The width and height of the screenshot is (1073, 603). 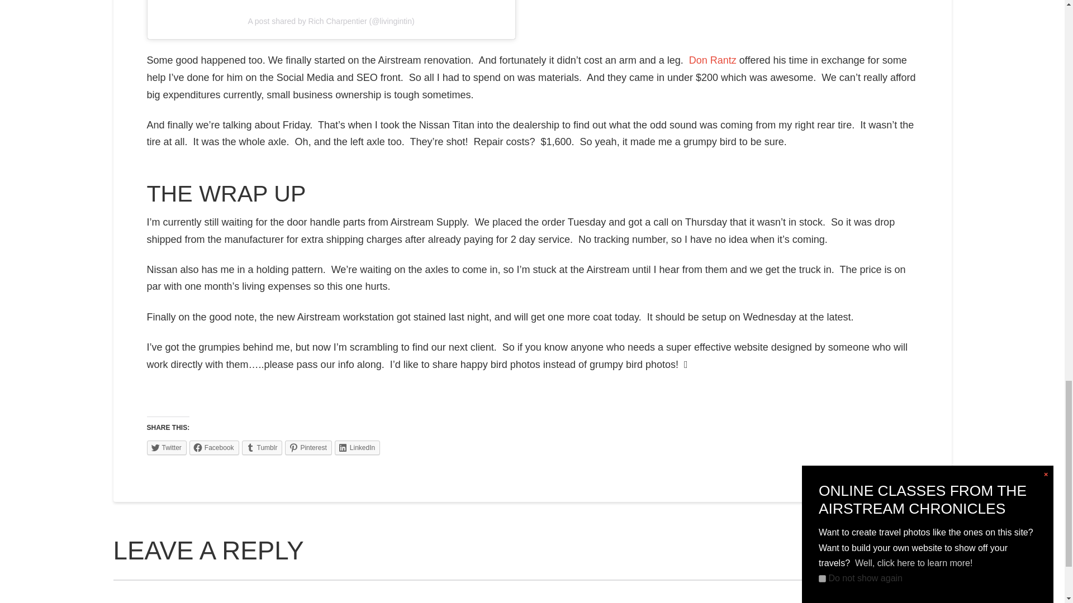 I want to click on Click to share on Facebook, so click(x=215, y=448).